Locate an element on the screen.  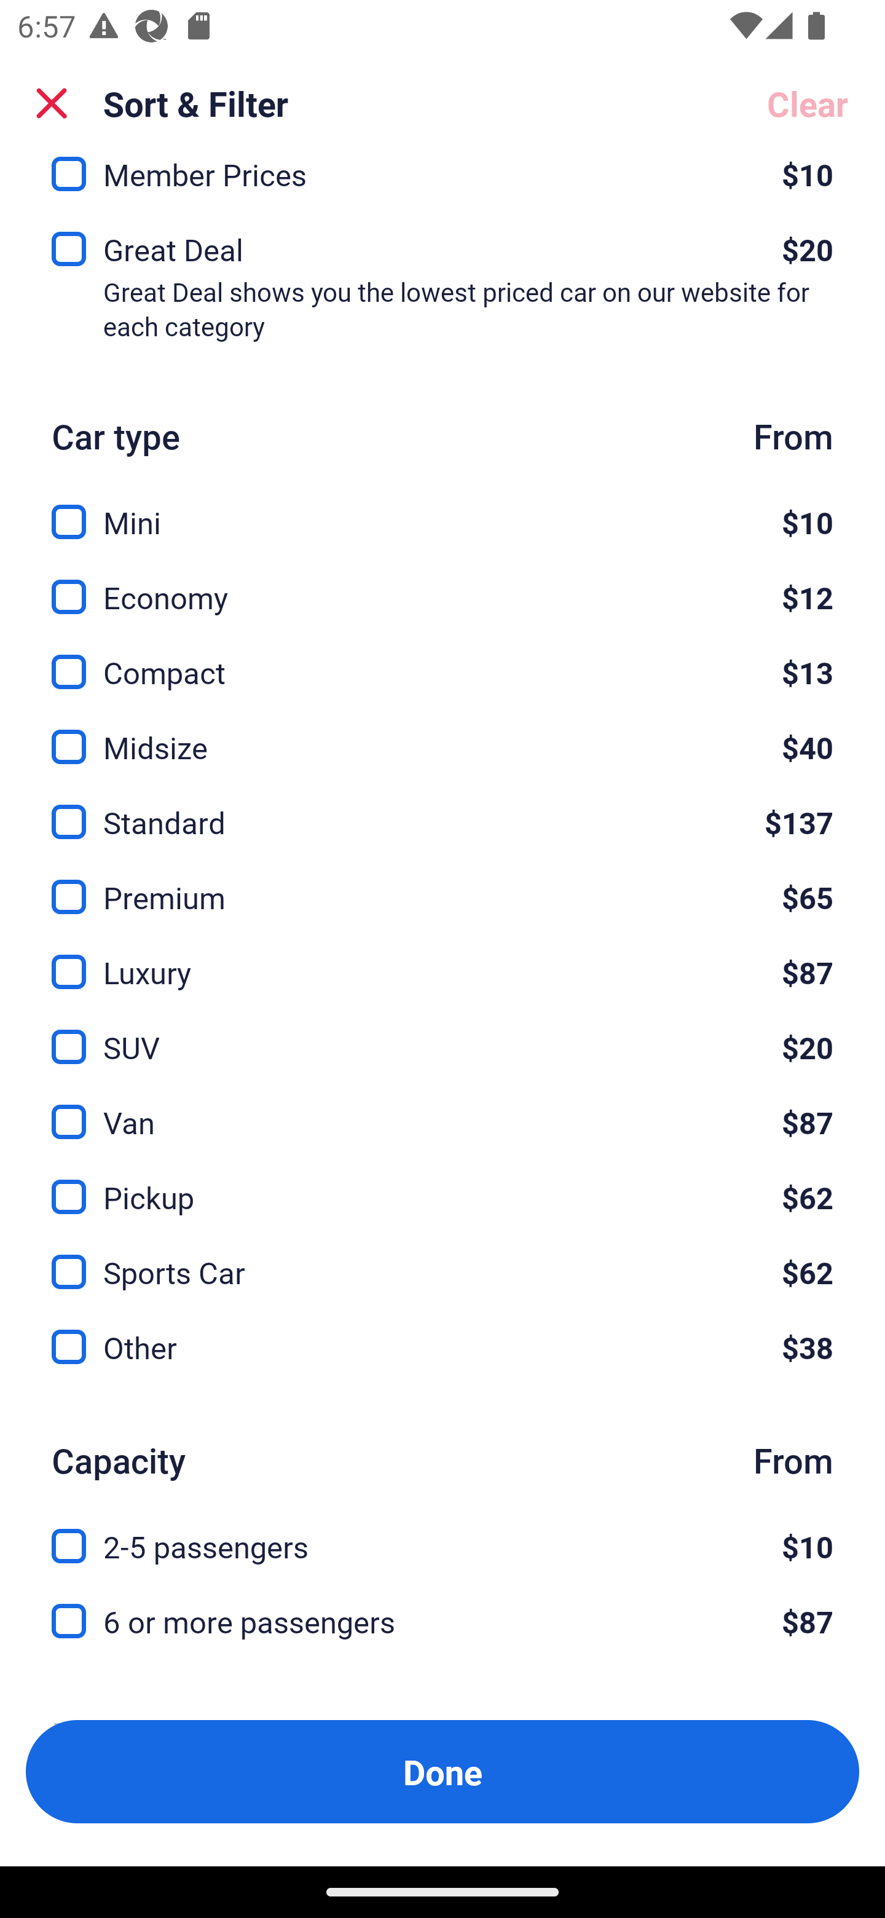
SUV, $20 SUV $20 is located at coordinates (442, 1033).